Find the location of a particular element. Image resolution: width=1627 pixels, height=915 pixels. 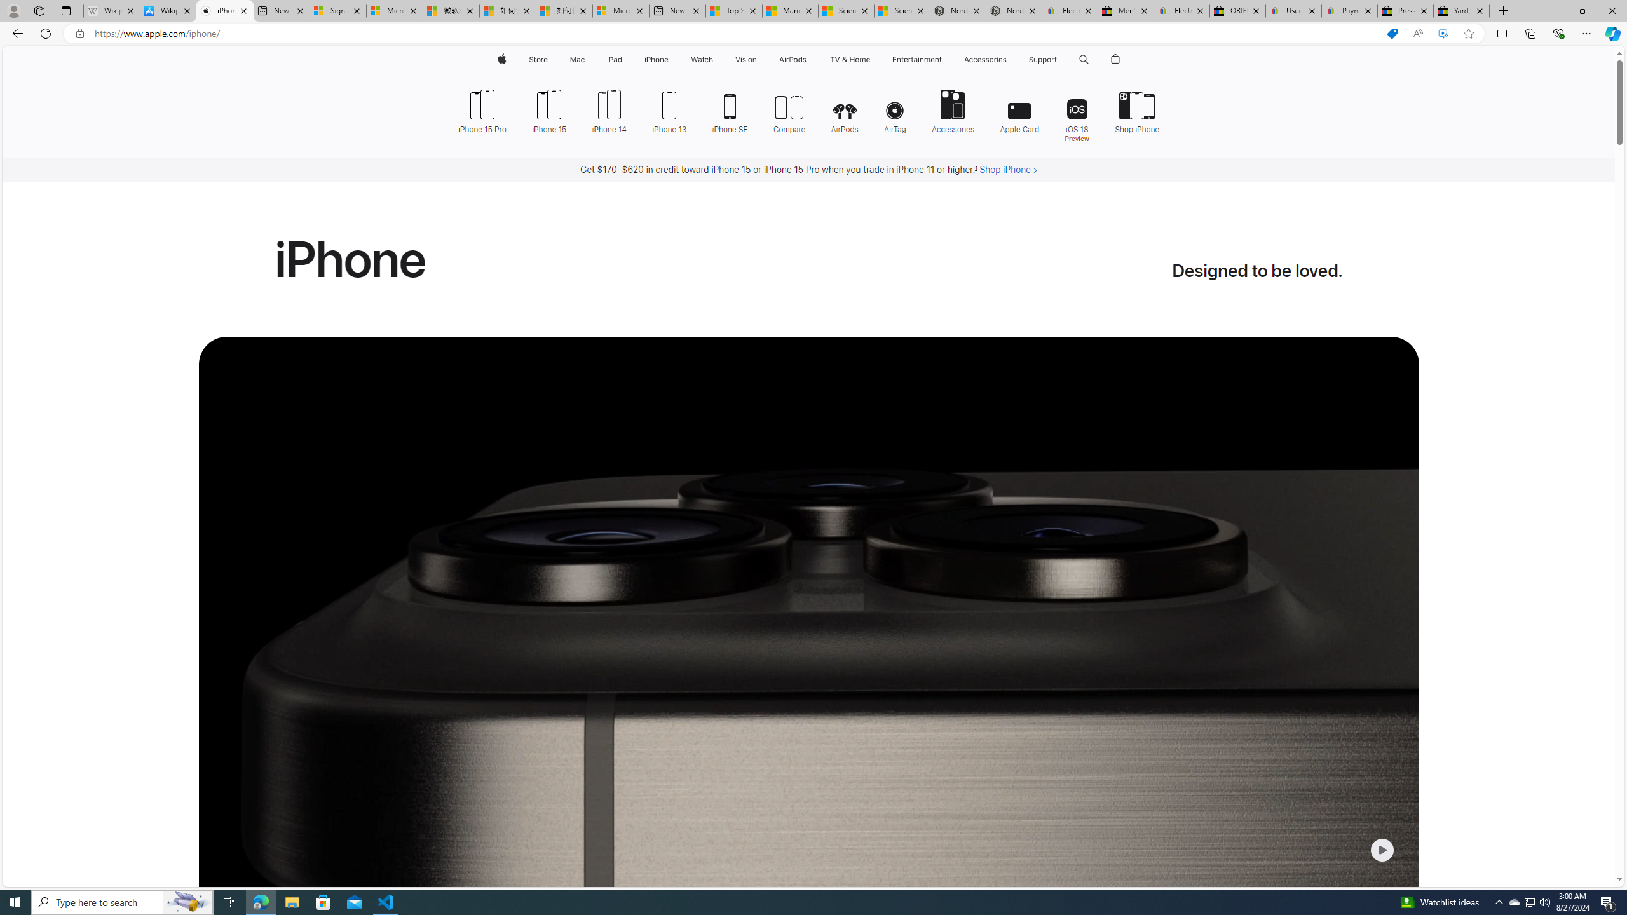

Support menu is located at coordinates (1060, 60).